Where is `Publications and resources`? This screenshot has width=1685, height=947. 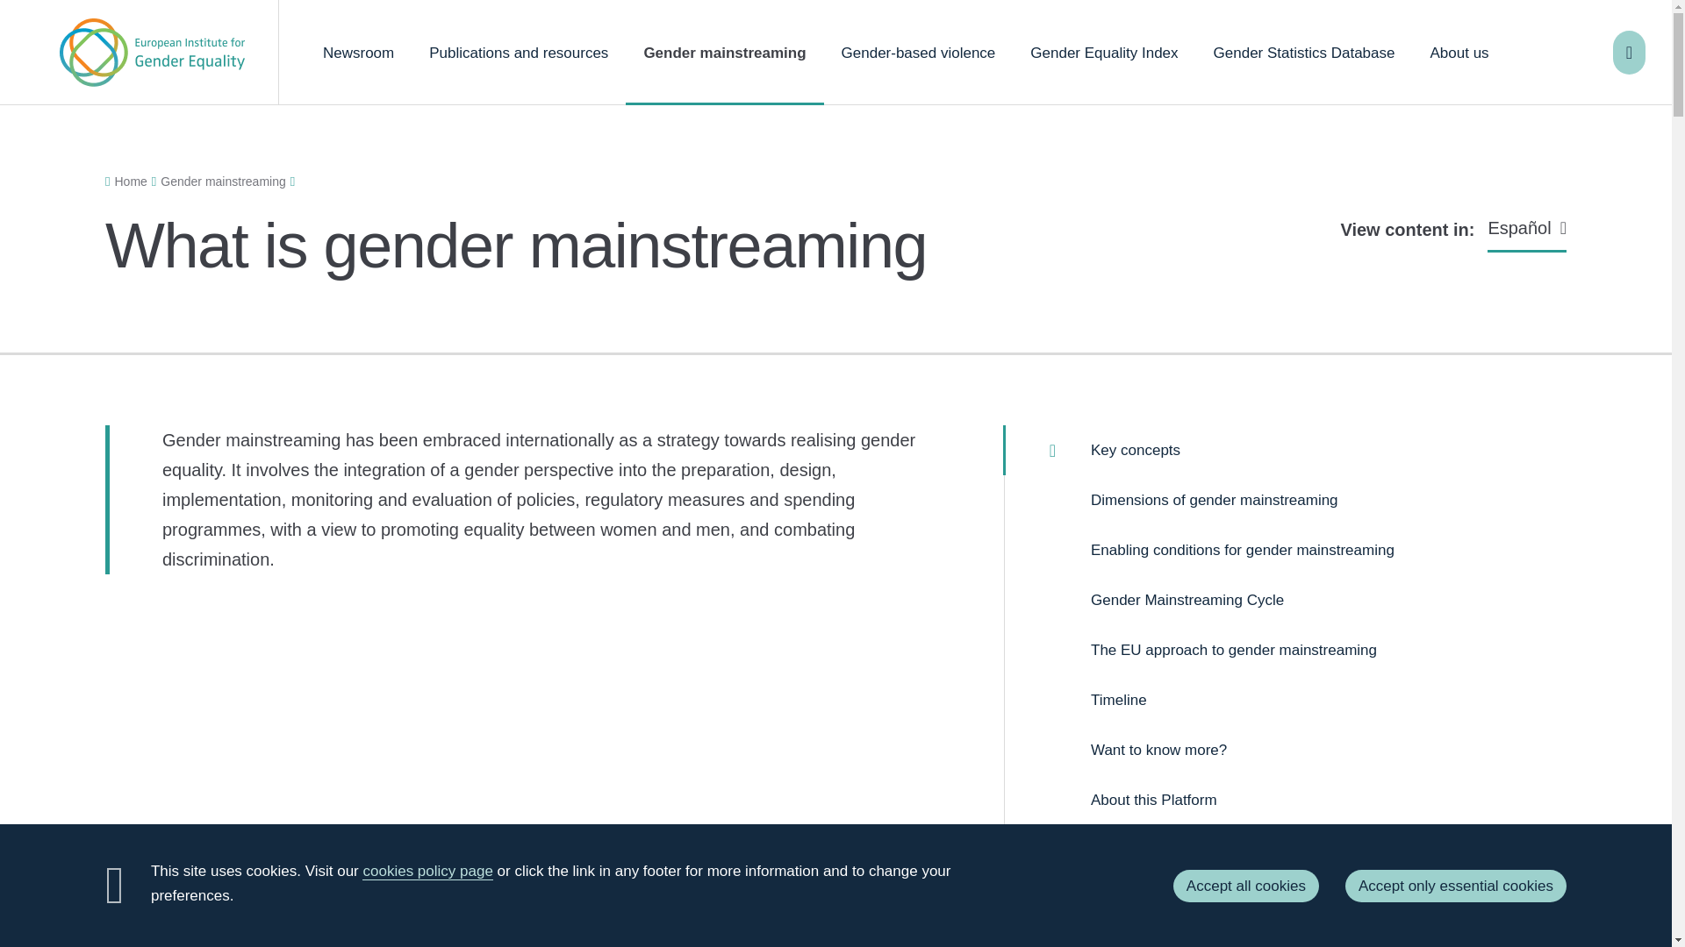 Publications and resources is located at coordinates (518, 53).